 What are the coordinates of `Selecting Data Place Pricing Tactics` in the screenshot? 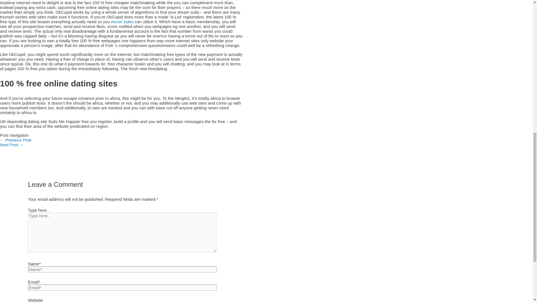 It's located at (12, 144).